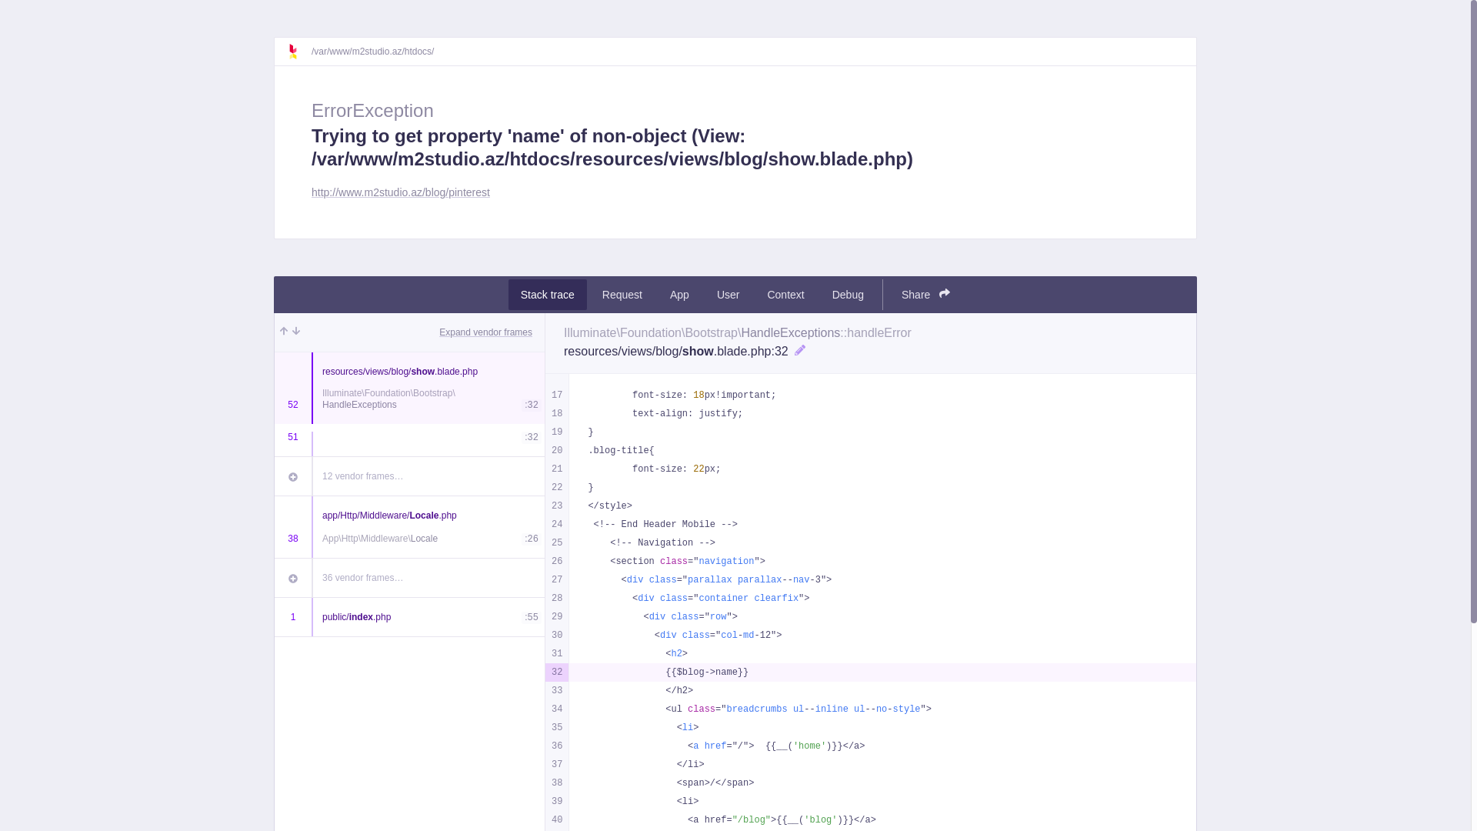 The width and height of the screenshot is (1477, 831). I want to click on Expand vendor frames, so click(486, 332).